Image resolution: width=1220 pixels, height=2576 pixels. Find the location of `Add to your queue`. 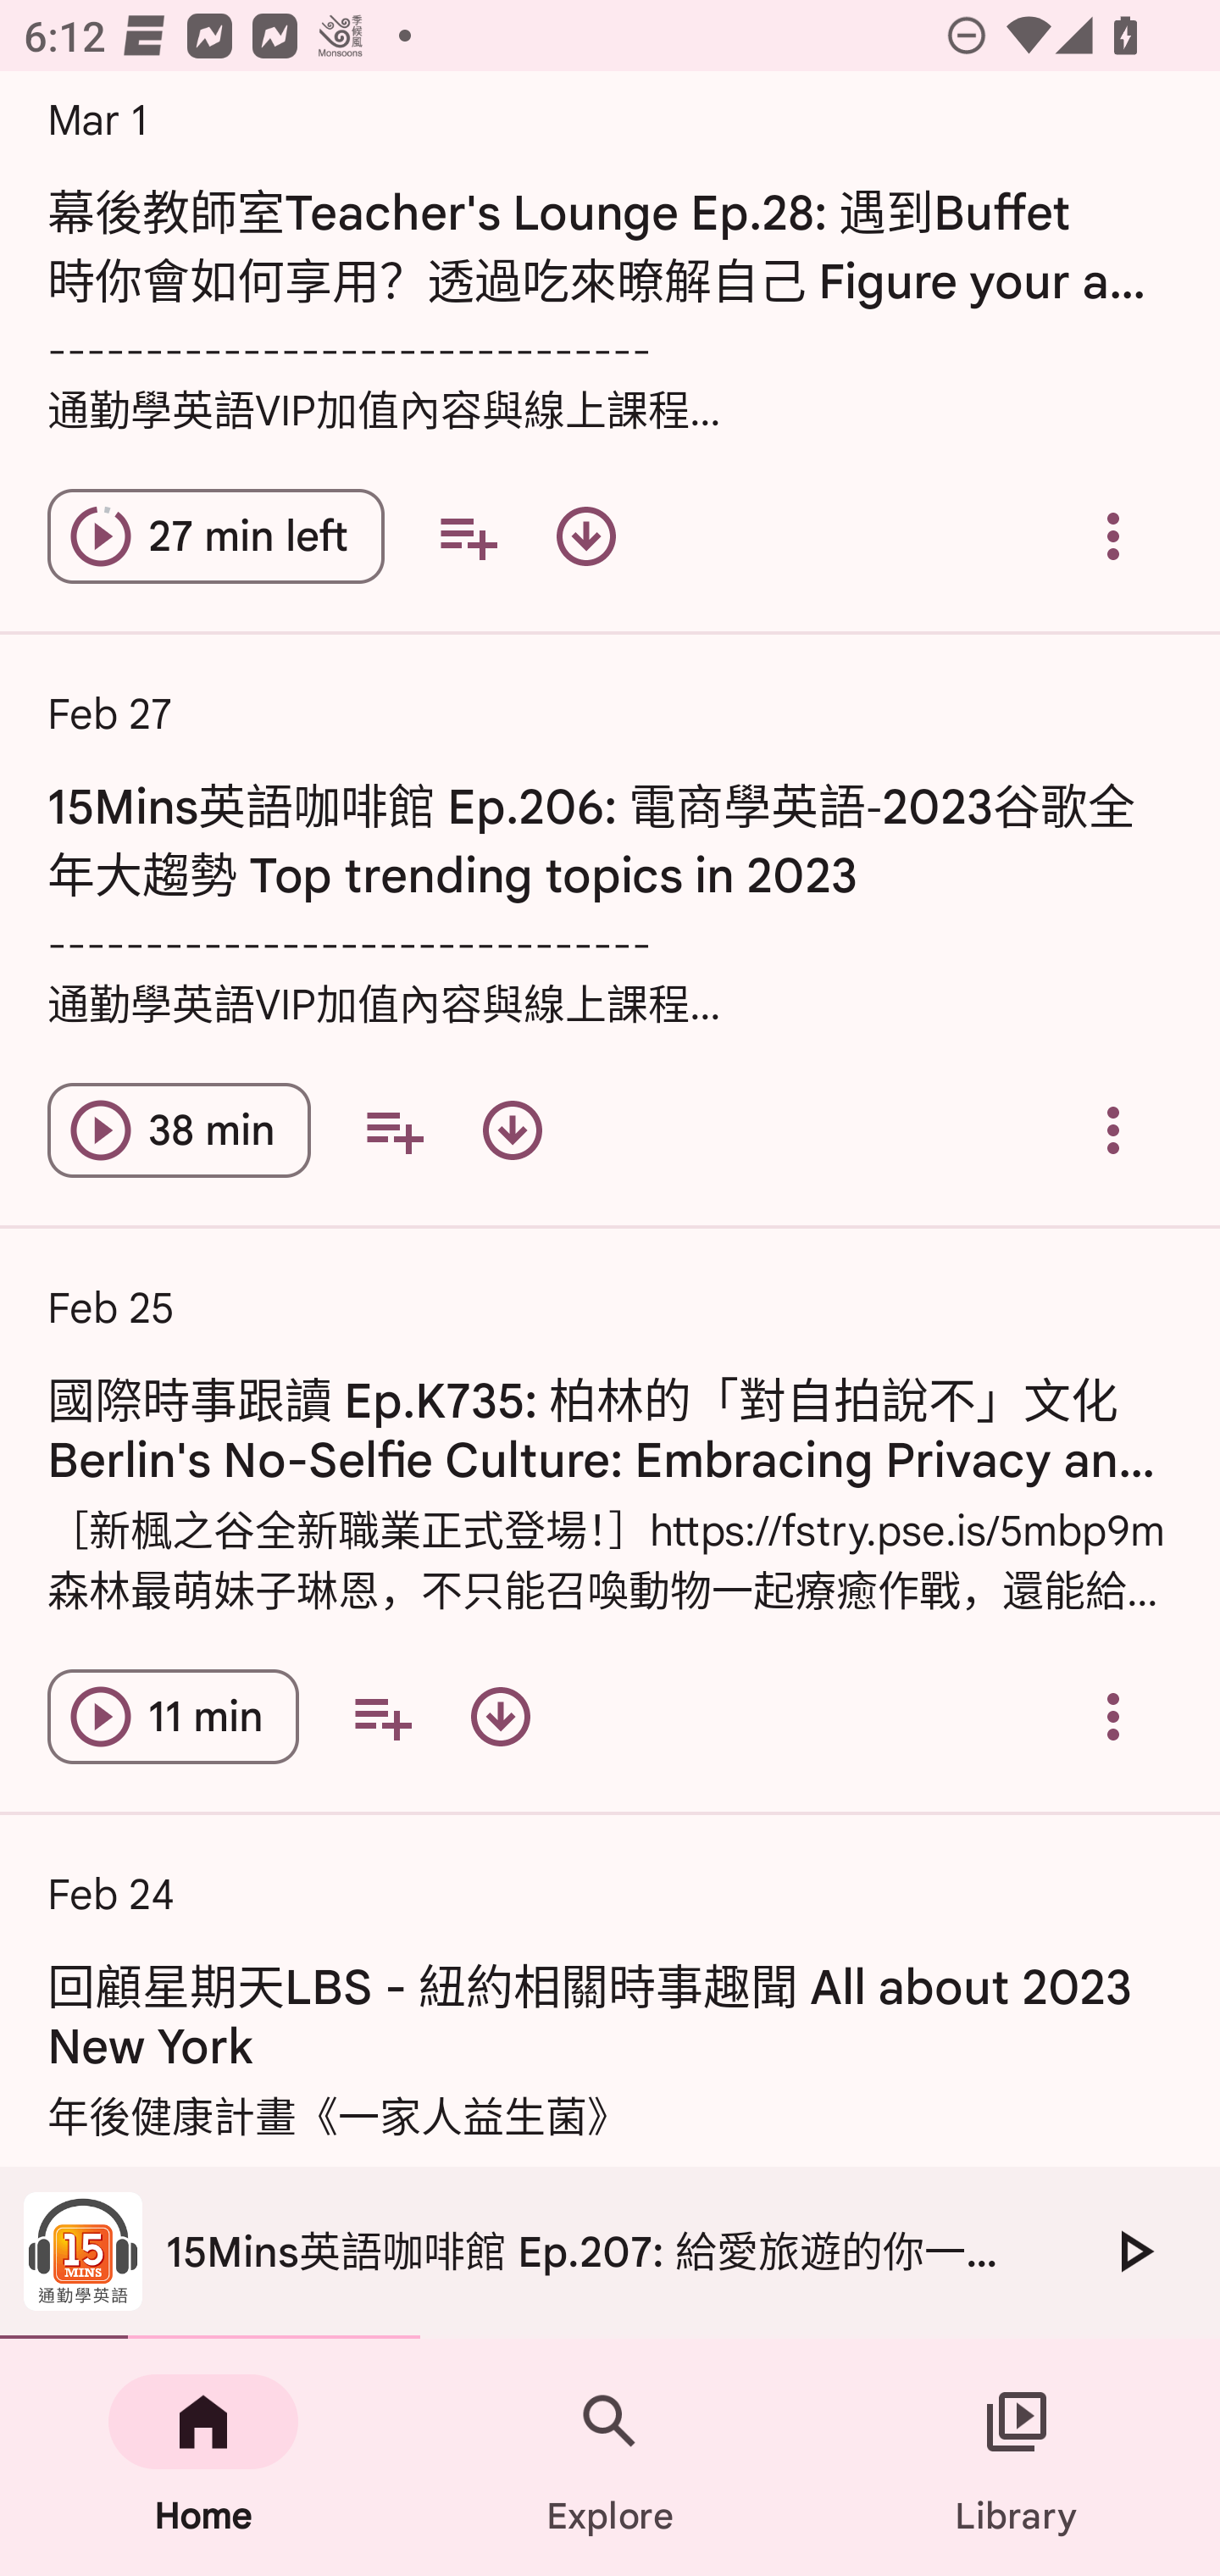

Add to your queue is located at coordinates (468, 537).